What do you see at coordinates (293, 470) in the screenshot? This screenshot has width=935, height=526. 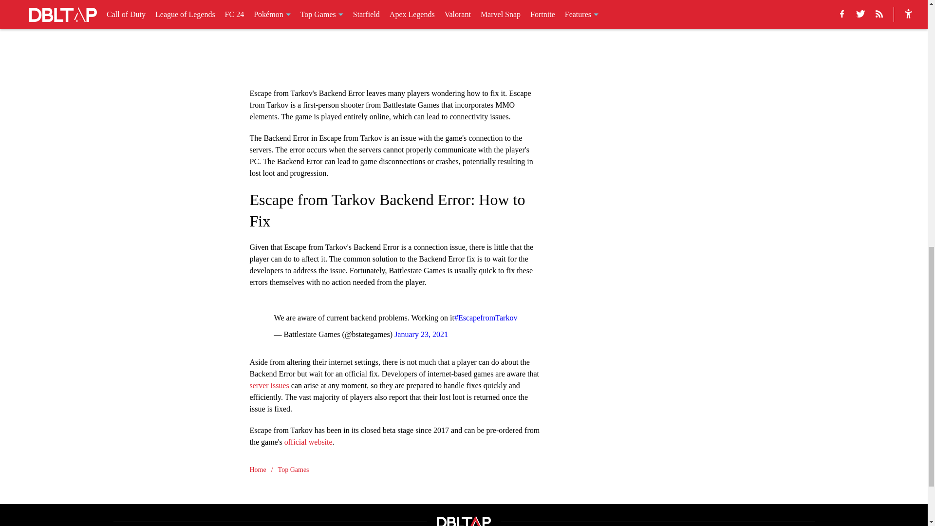 I see `Top Games` at bounding box center [293, 470].